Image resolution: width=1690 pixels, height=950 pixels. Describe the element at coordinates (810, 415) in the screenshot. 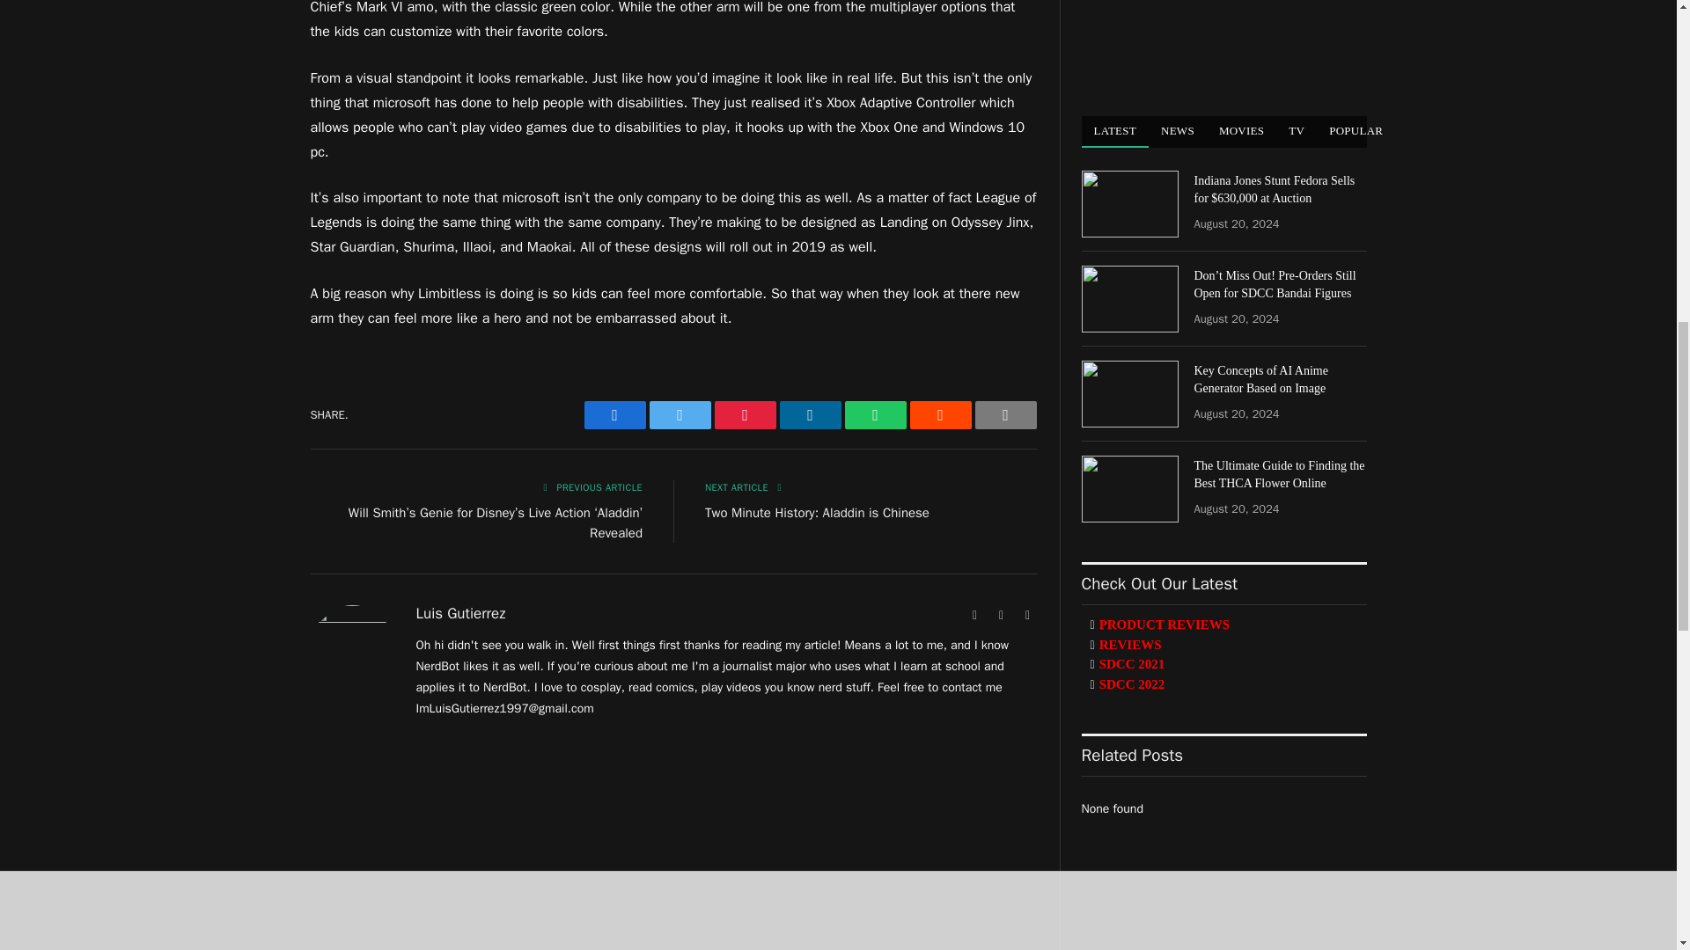

I see `Share on LinkedIn` at that location.